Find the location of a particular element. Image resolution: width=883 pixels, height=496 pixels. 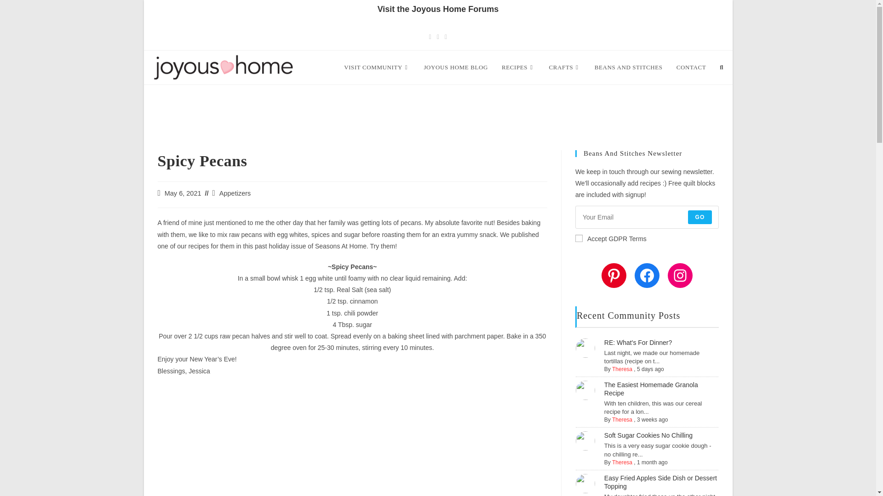

VISIT COMMUNITY is located at coordinates (377, 67).